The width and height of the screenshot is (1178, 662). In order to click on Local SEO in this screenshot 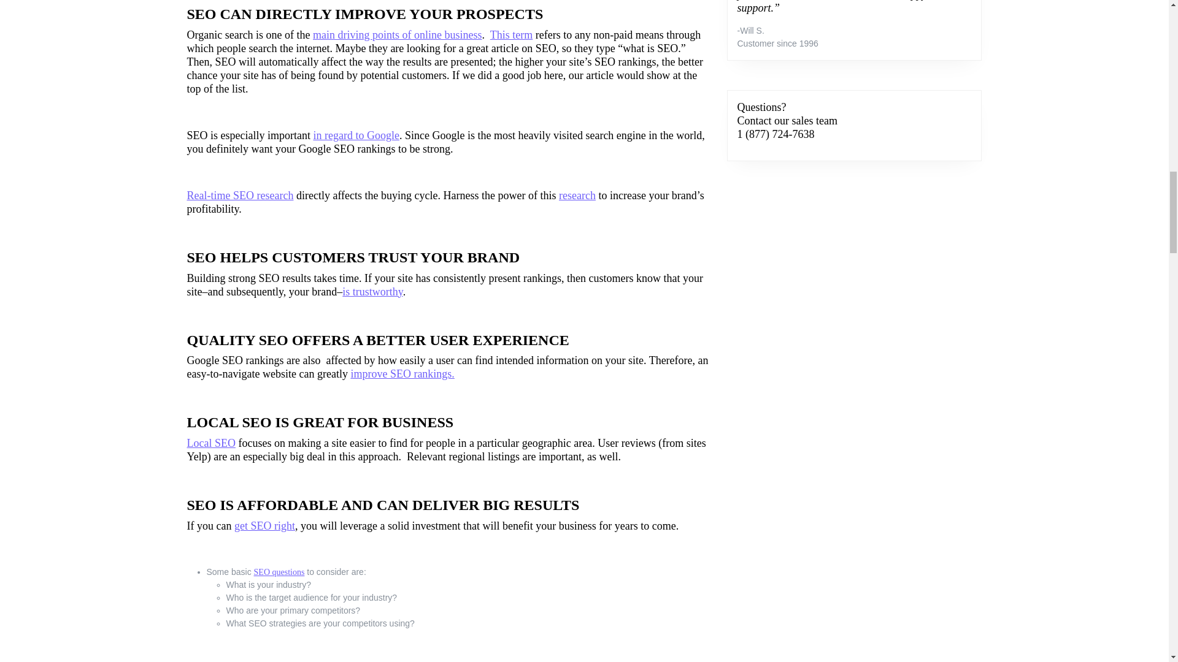, I will do `click(210, 443)`.